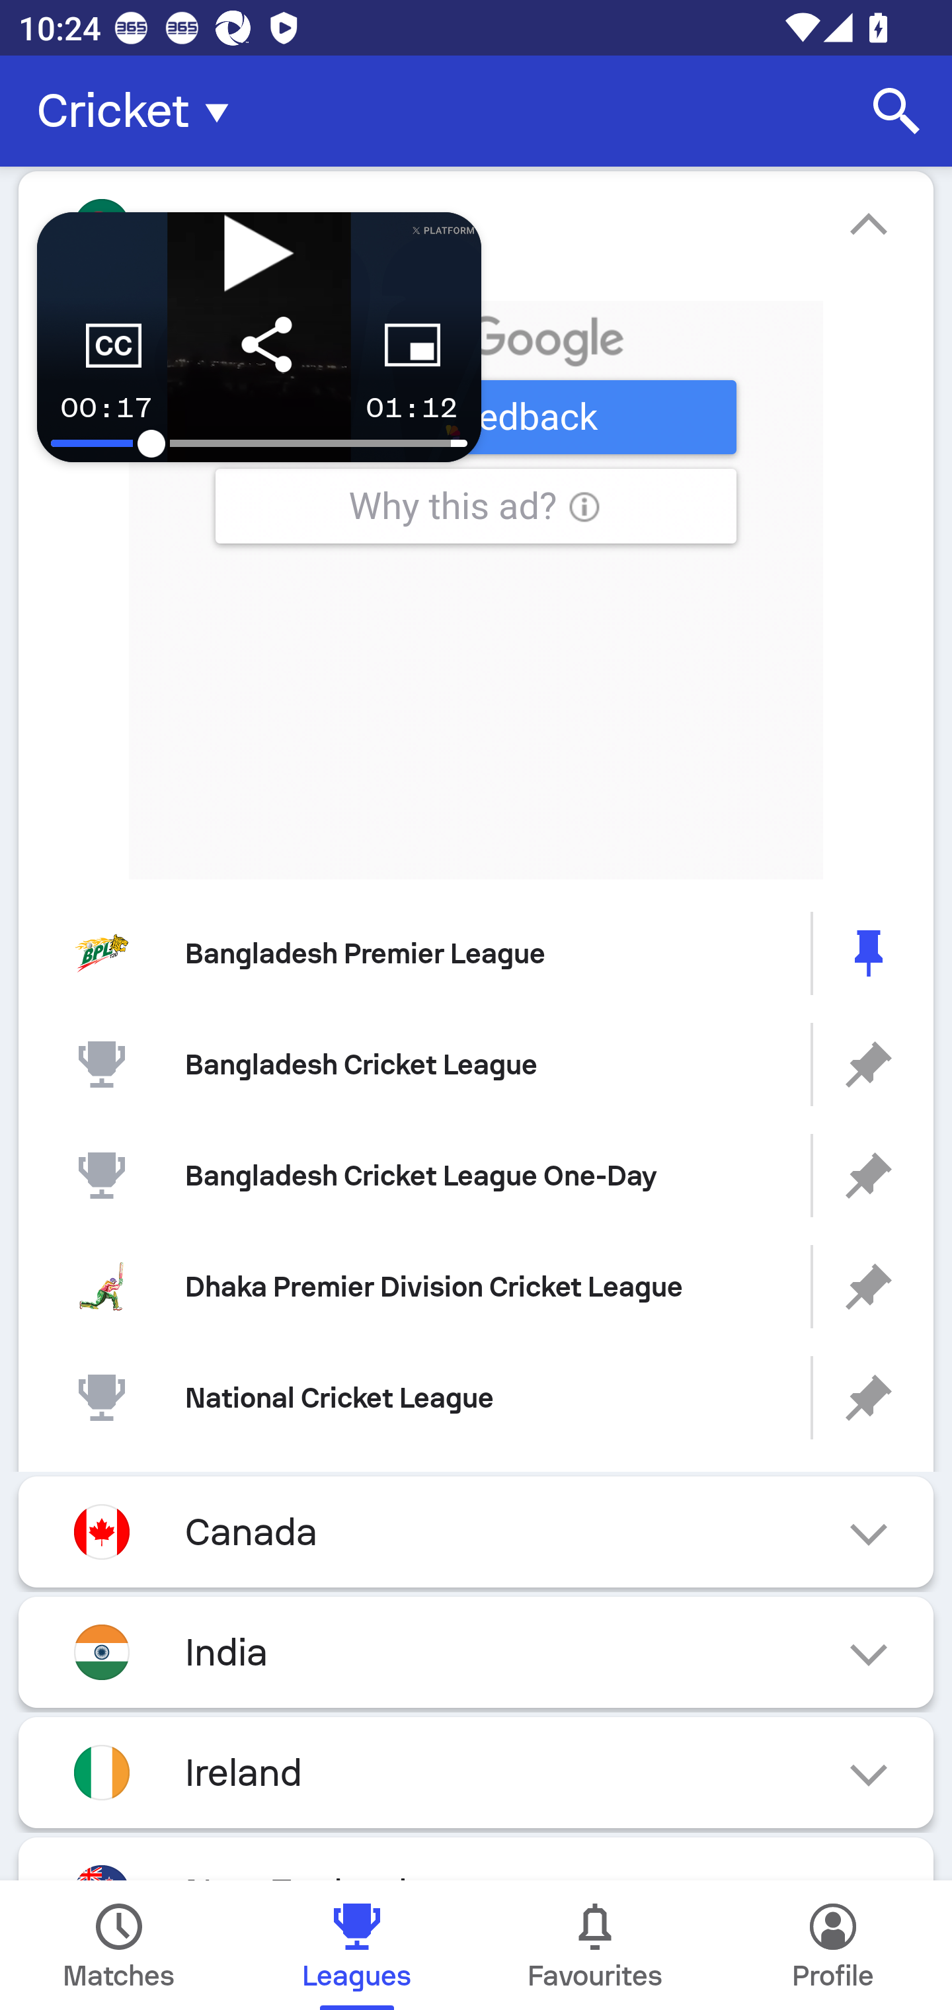 This screenshot has height=2010, width=952. Describe the element at coordinates (476, 1174) in the screenshot. I see `Bangladesh Cricket League One-Day` at that location.